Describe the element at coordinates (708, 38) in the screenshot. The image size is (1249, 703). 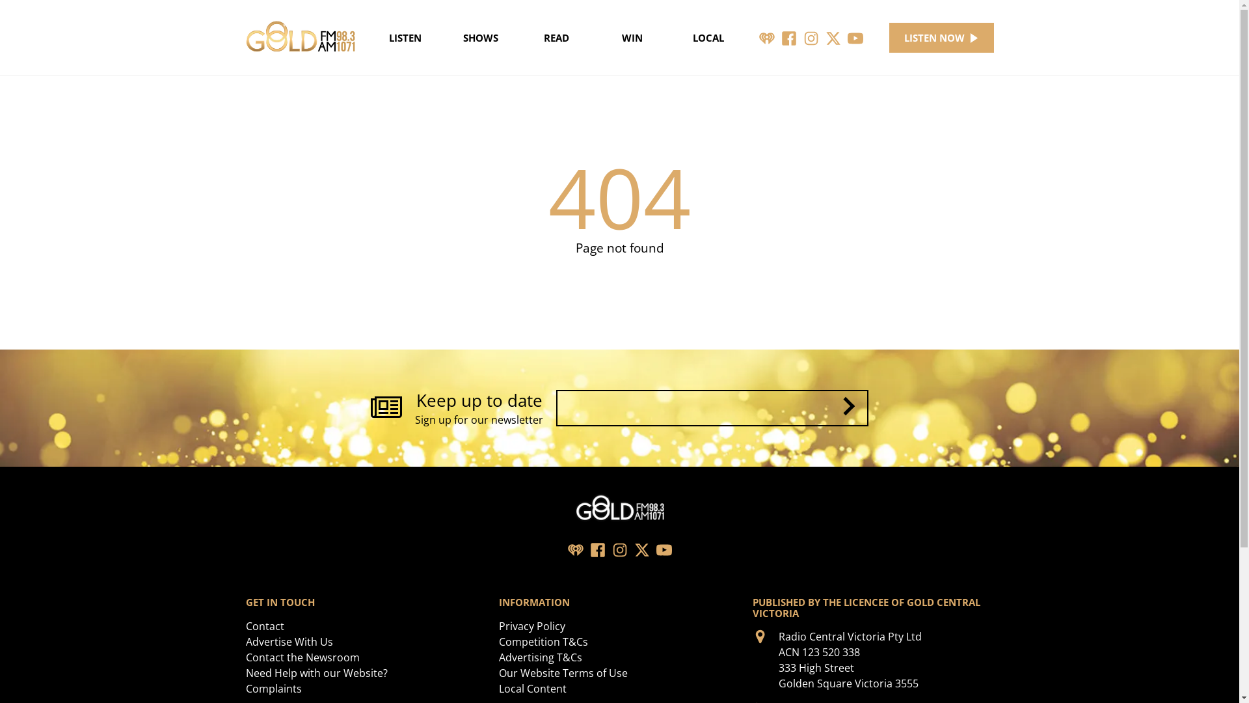
I see `LOCAL` at that location.